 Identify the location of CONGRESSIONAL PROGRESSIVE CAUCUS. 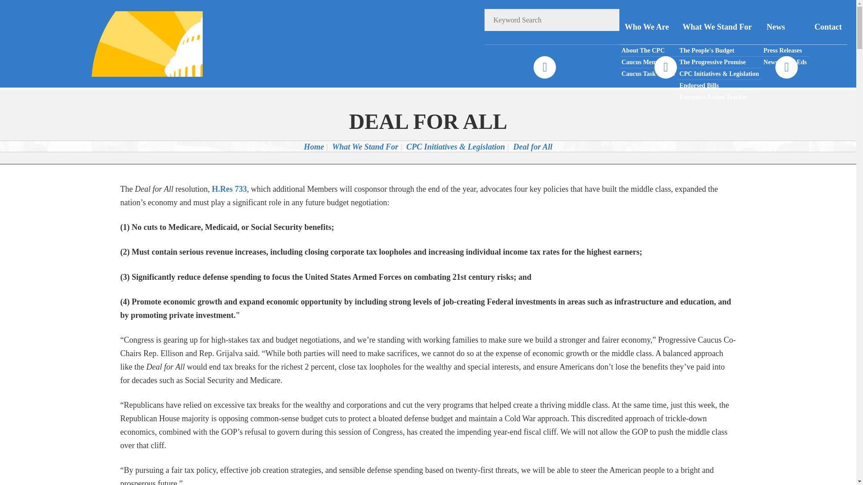
(135, 43).